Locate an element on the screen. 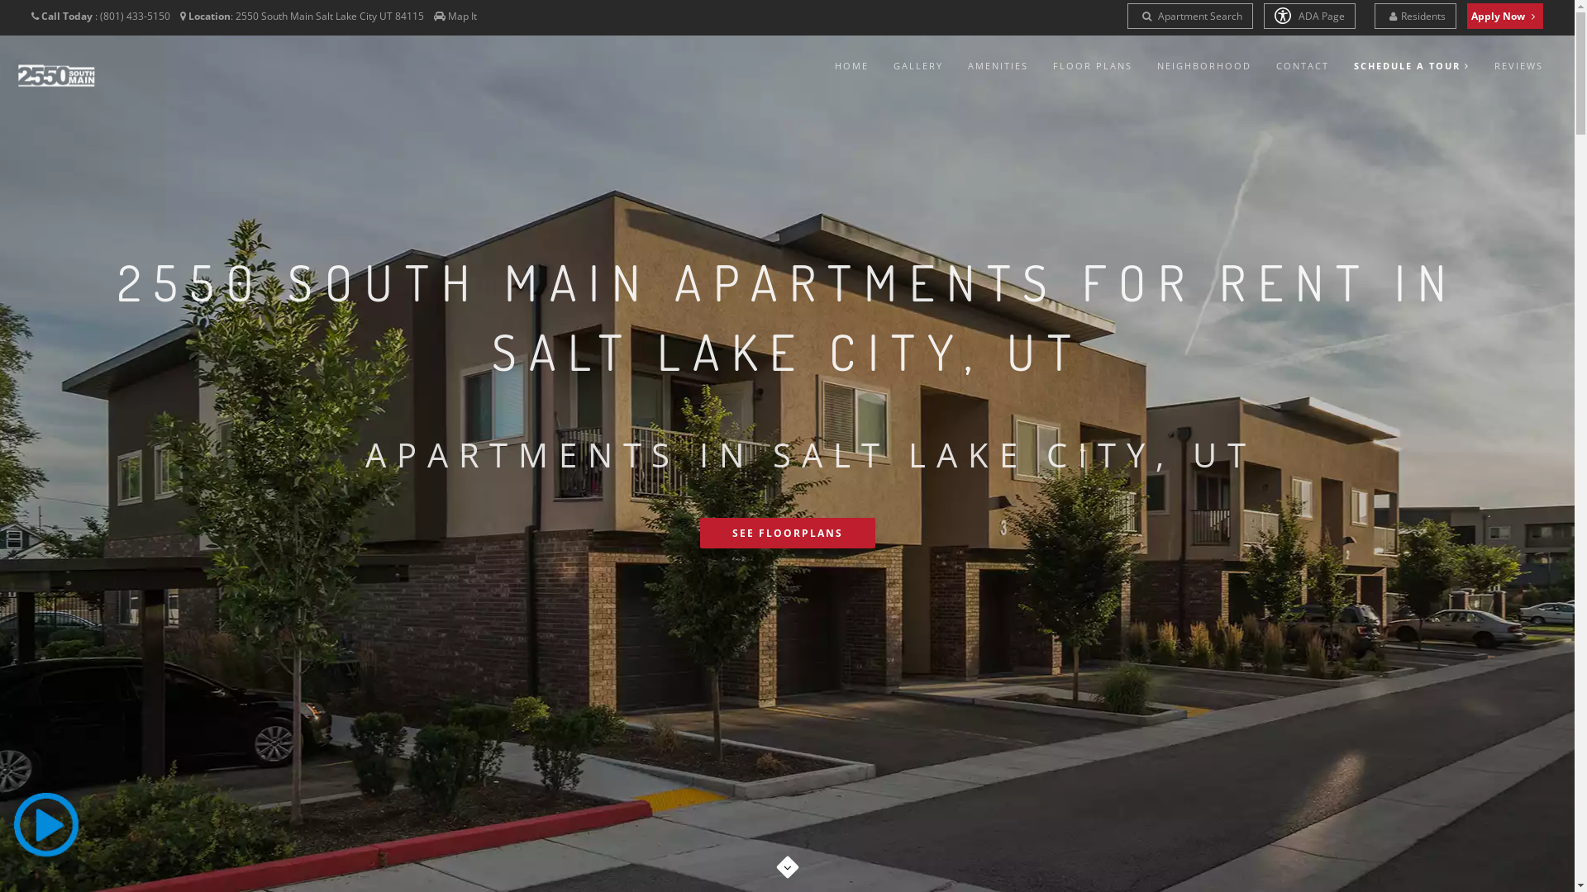  SEE FLOORPLANS is located at coordinates (787, 534).